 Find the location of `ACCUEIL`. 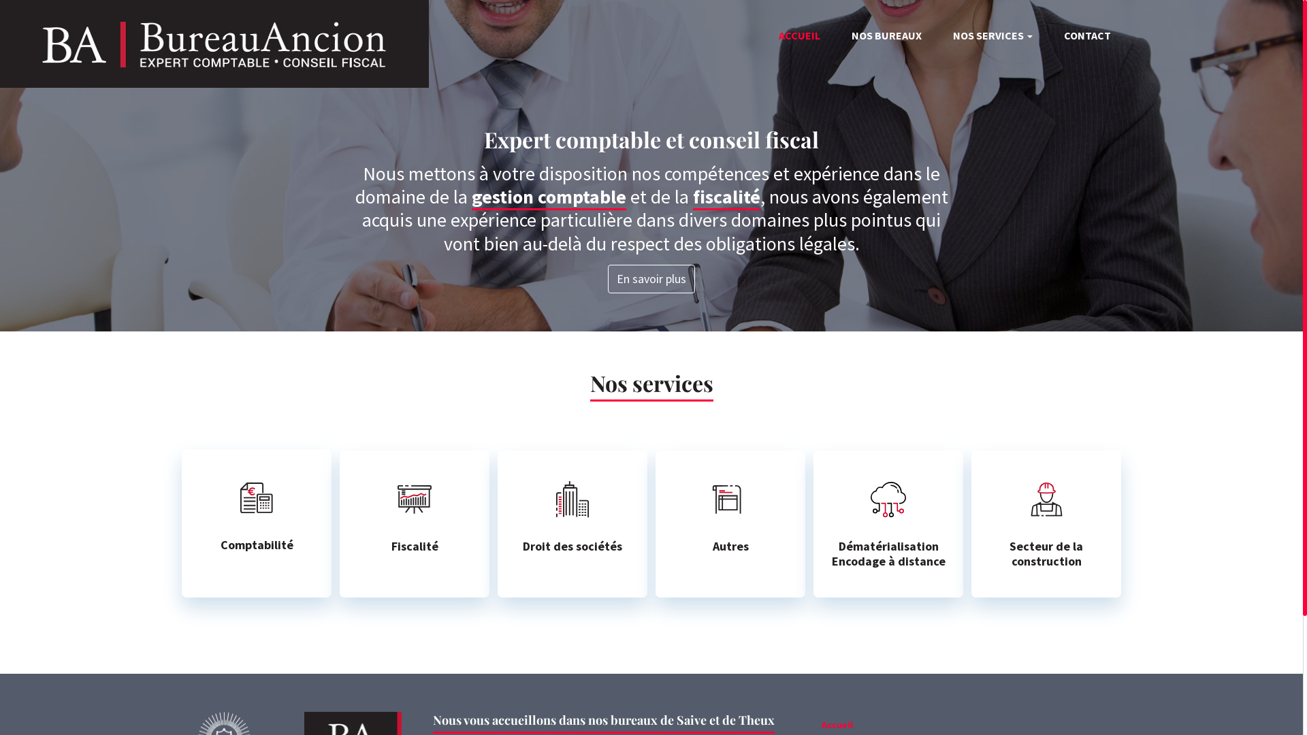

ACCUEIL is located at coordinates (799, 35).